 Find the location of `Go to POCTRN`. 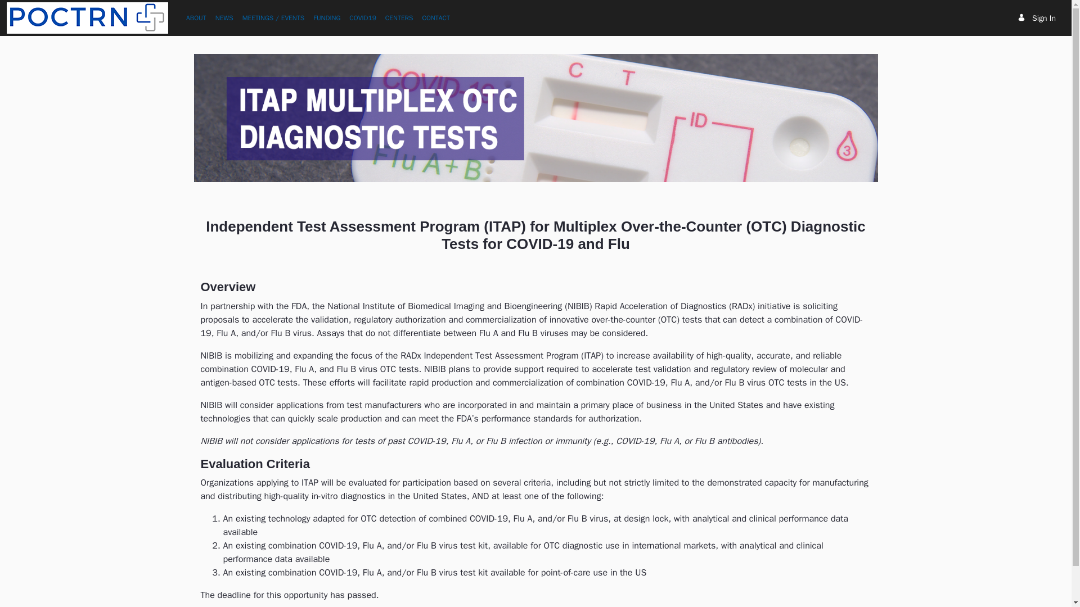

Go to POCTRN is located at coordinates (87, 18).